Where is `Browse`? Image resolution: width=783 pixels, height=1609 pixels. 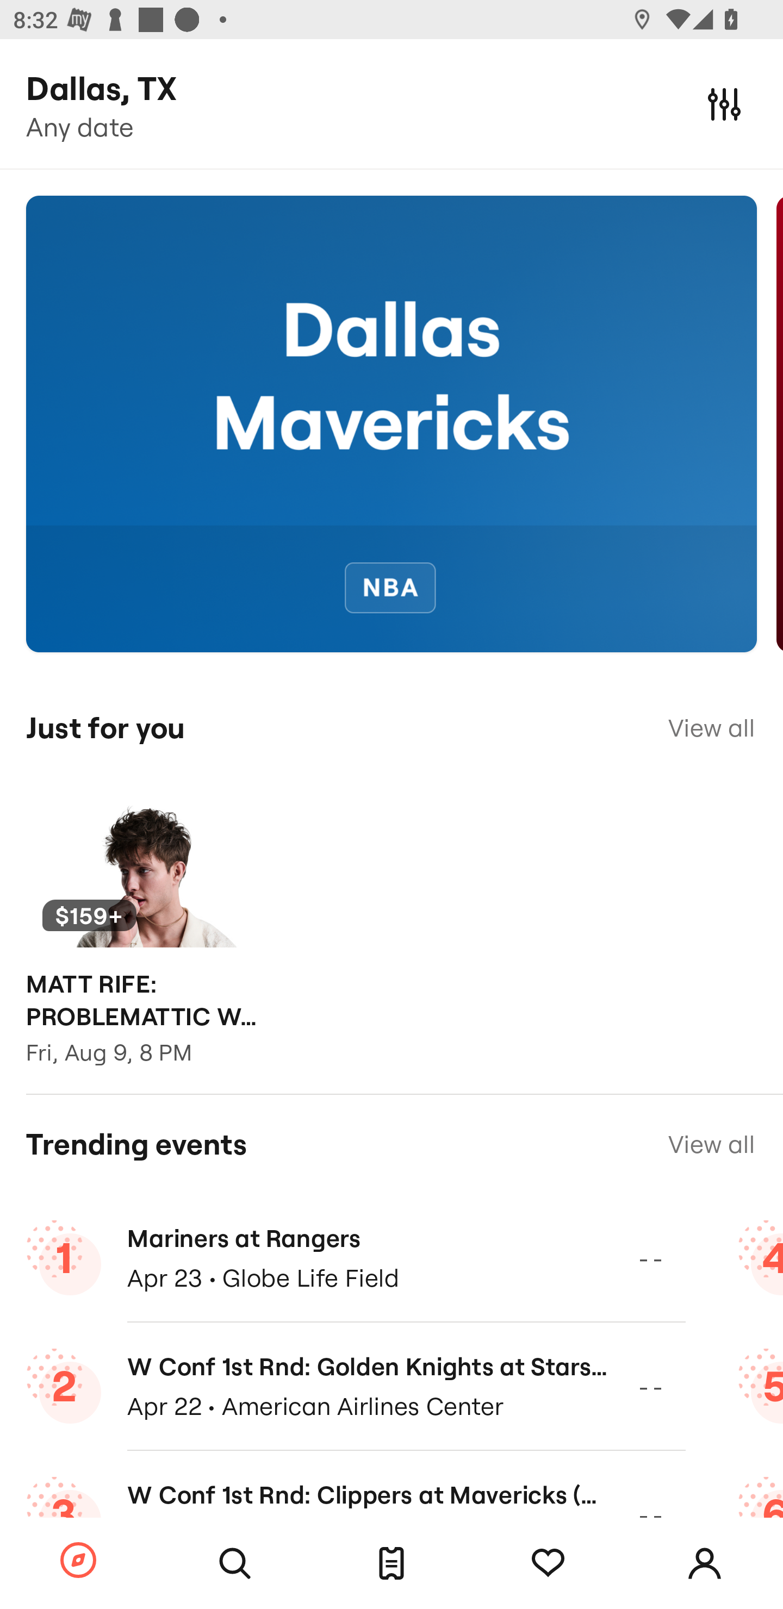
Browse is located at coordinates (78, 1561).